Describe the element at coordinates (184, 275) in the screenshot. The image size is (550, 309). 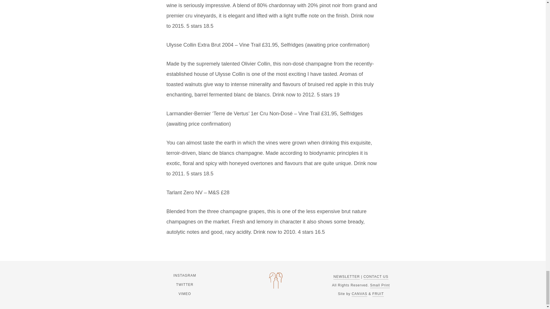
I see `INSTAGRAM` at that location.